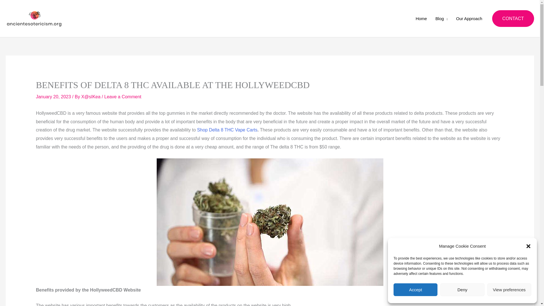  What do you see at coordinates (441, 18) in the screenshot?
I see `Blog` at bounding box center [441, 18].